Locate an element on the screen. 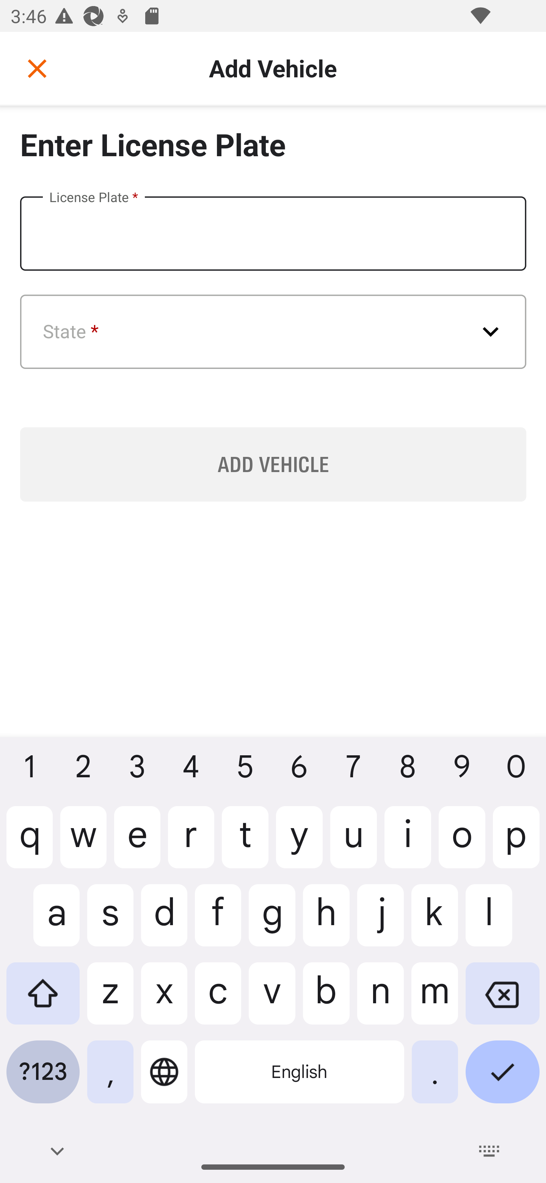 Image resolution: width=546 pixels, height=1183 pixels. Add Vehicle ADD VEHICLE is located at coordinates (273, 464).